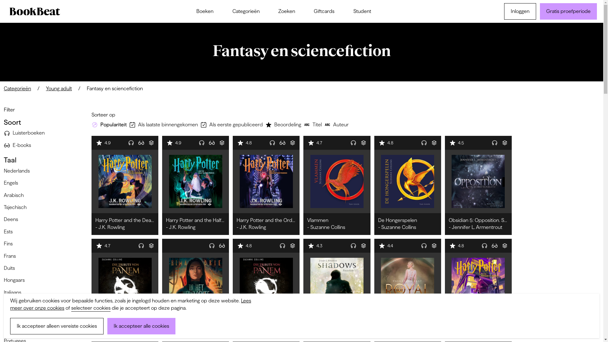 The height and width of the screenshot is (342, 608). Describe the element at coordinates (408, 288) in the screenshot. I see `4.4
Royal 3: Ein Schloss aus Alabaster
- Valentina Fast` at that location.